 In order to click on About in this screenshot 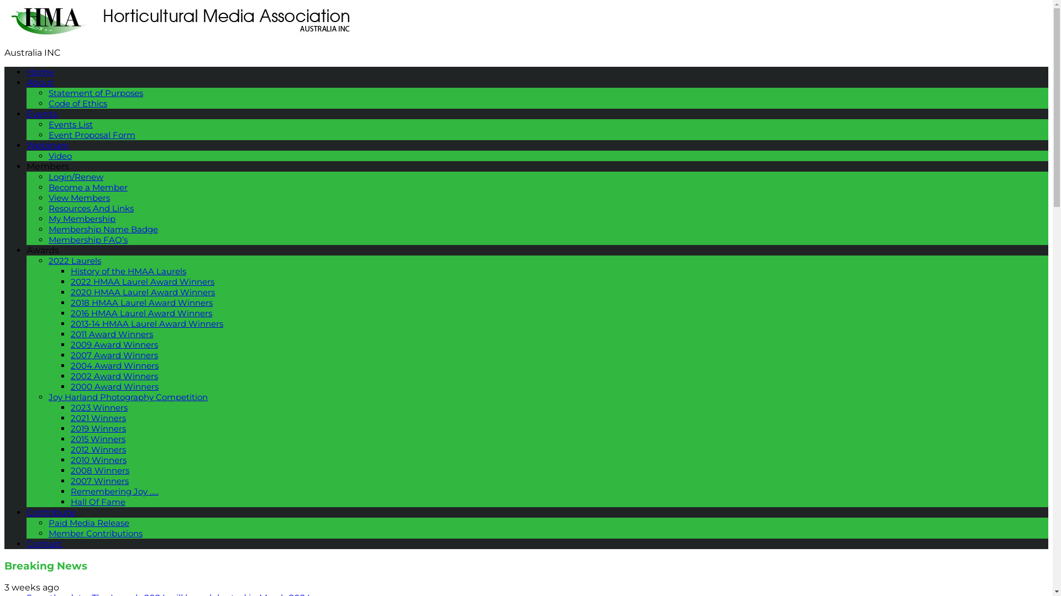, I will do `click(40, 83)`.